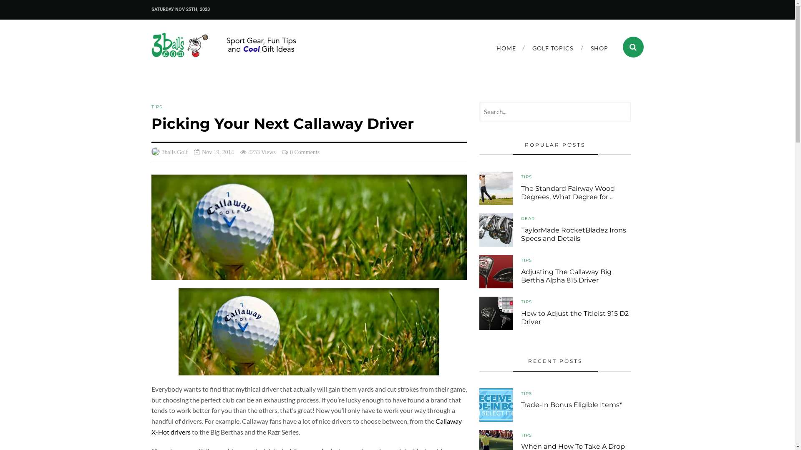  What do you see at coordinates (76, 9) in the screenshot?
I see `Search` at bounding box center [76, 9].